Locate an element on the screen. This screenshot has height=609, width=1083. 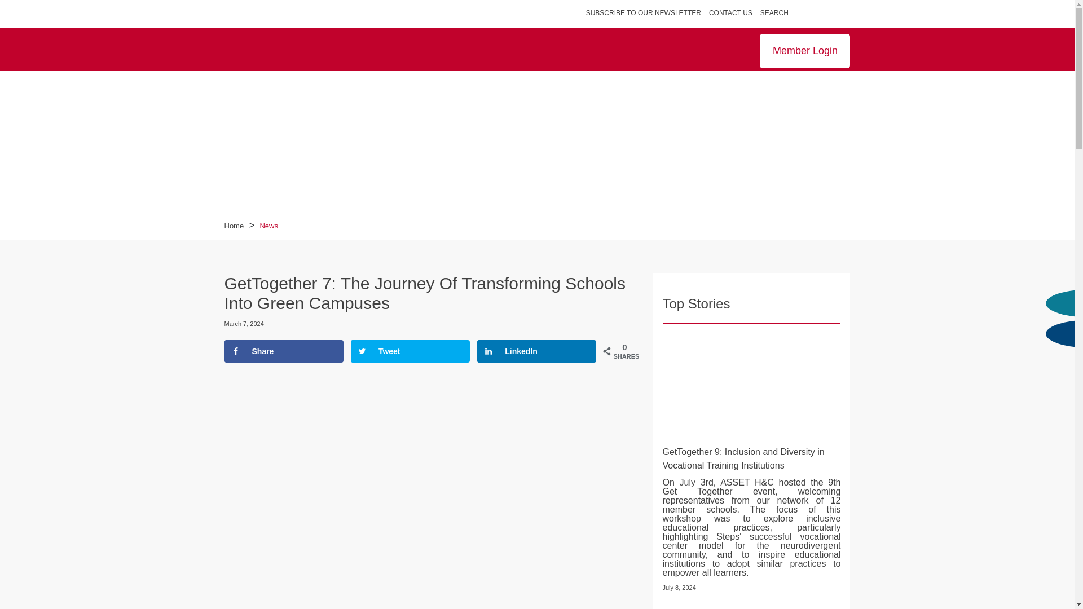
News is located at coordinates (268, 226).